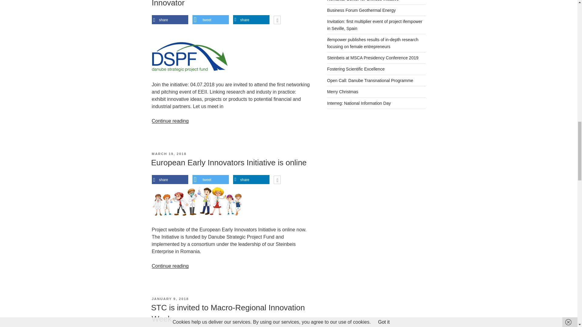 The width and height of the screenshot is (582, 327). I want to click on MARCH 19, 2018, so click(169, 154).